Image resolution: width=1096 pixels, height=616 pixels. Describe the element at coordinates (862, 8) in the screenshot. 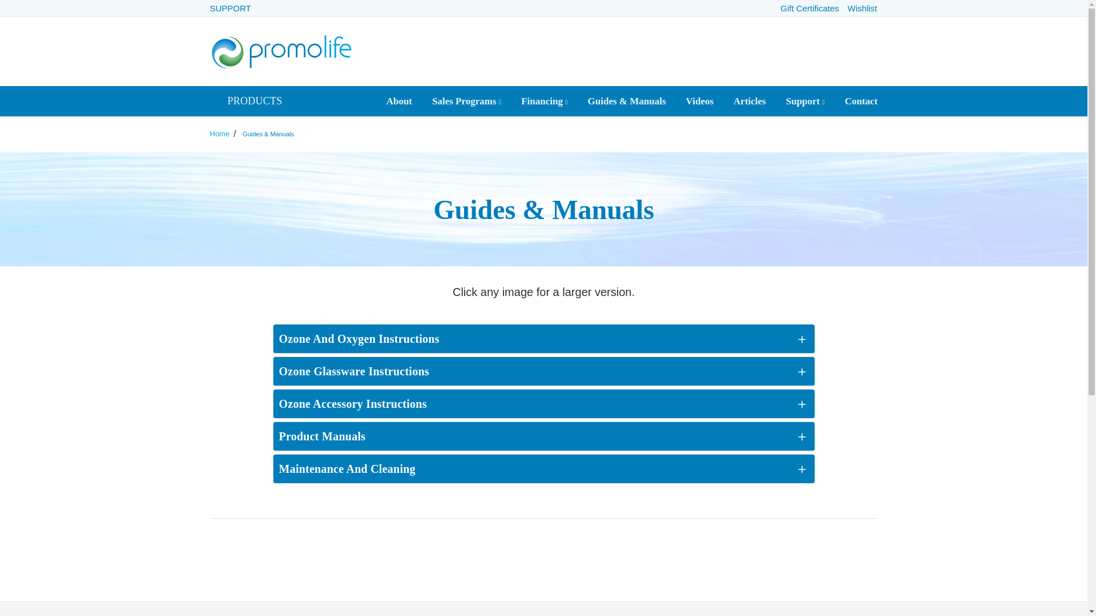

I see `Wishlist` at that location.